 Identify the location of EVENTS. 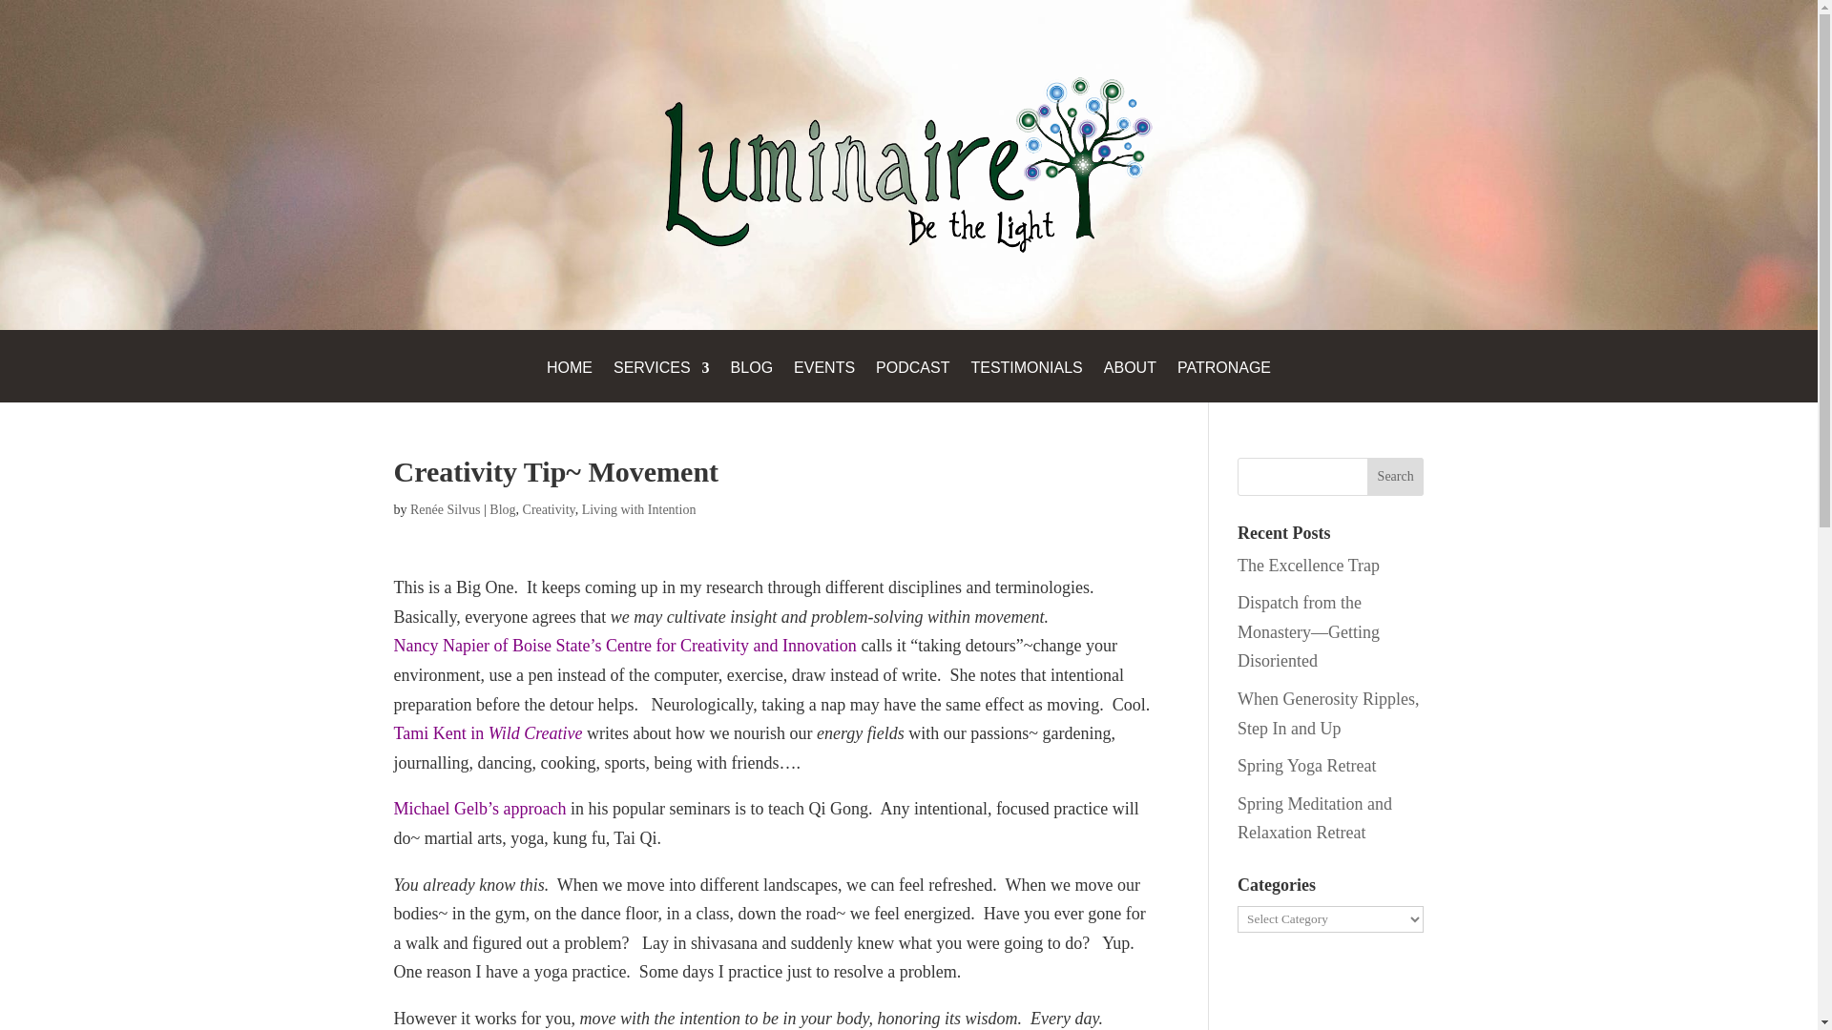
(824, 381).